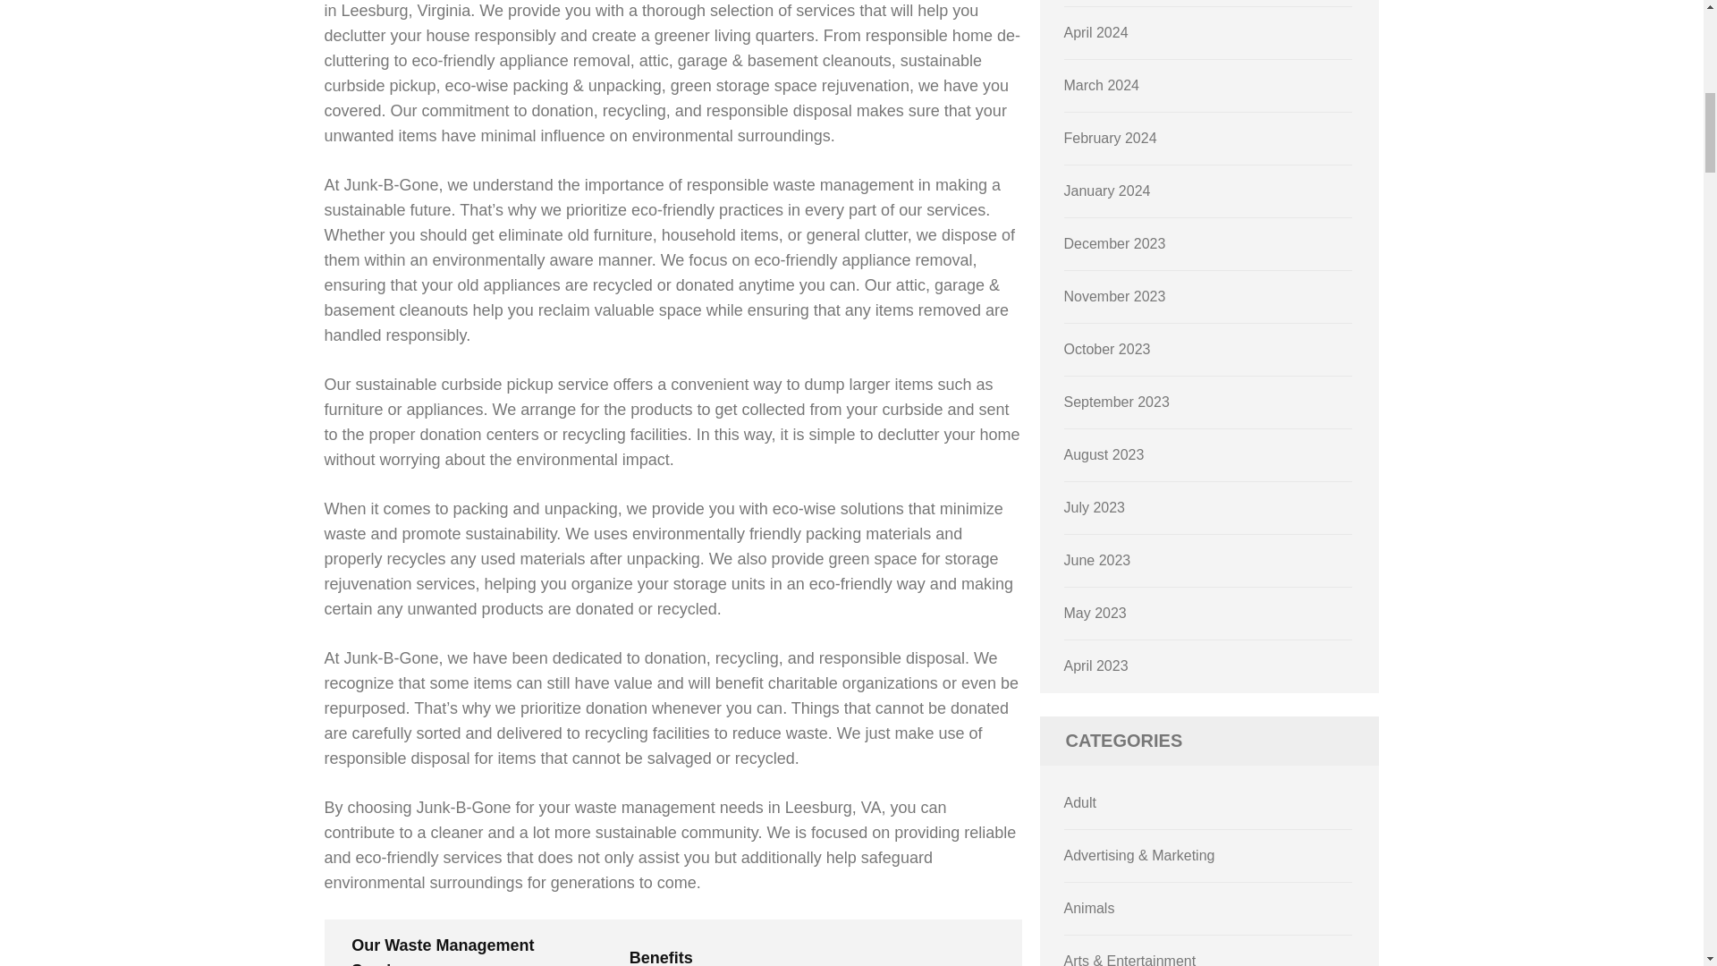 This screenshot has height=966, width=1717. What do you see at coordinates (1096, 32) in the screenshot?
I see `April 2024` at bounding box center [1096, 32].